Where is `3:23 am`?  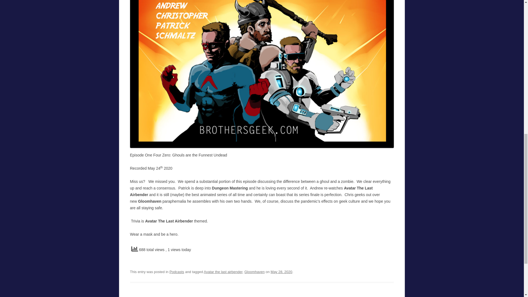 3:23 am is located at coordinates (281, 272).